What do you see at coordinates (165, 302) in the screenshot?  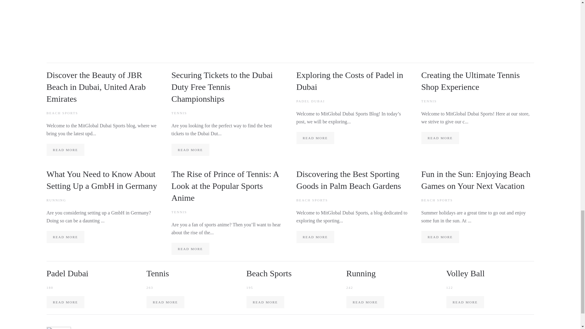 I see `READ MORE` at bounding box center [165, 302].